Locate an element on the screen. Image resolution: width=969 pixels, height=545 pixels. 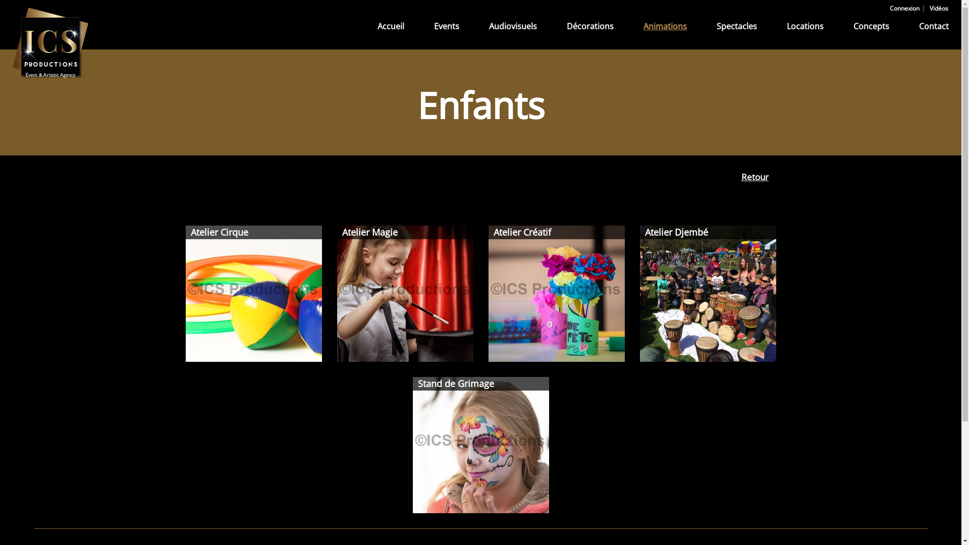
Atelier Magie is located at coordinates (405, 294).